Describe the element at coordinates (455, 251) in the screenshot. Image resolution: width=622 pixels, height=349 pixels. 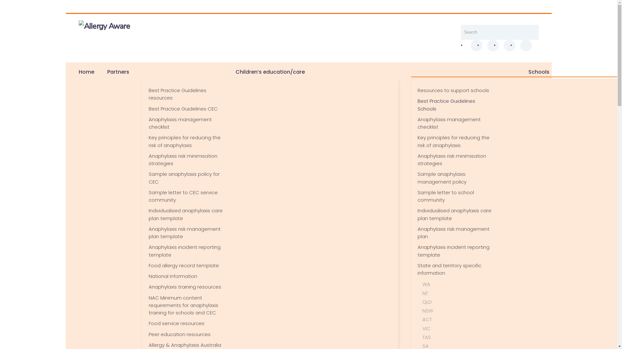
I see `Anaphylaxis incident reporting template` at that location.